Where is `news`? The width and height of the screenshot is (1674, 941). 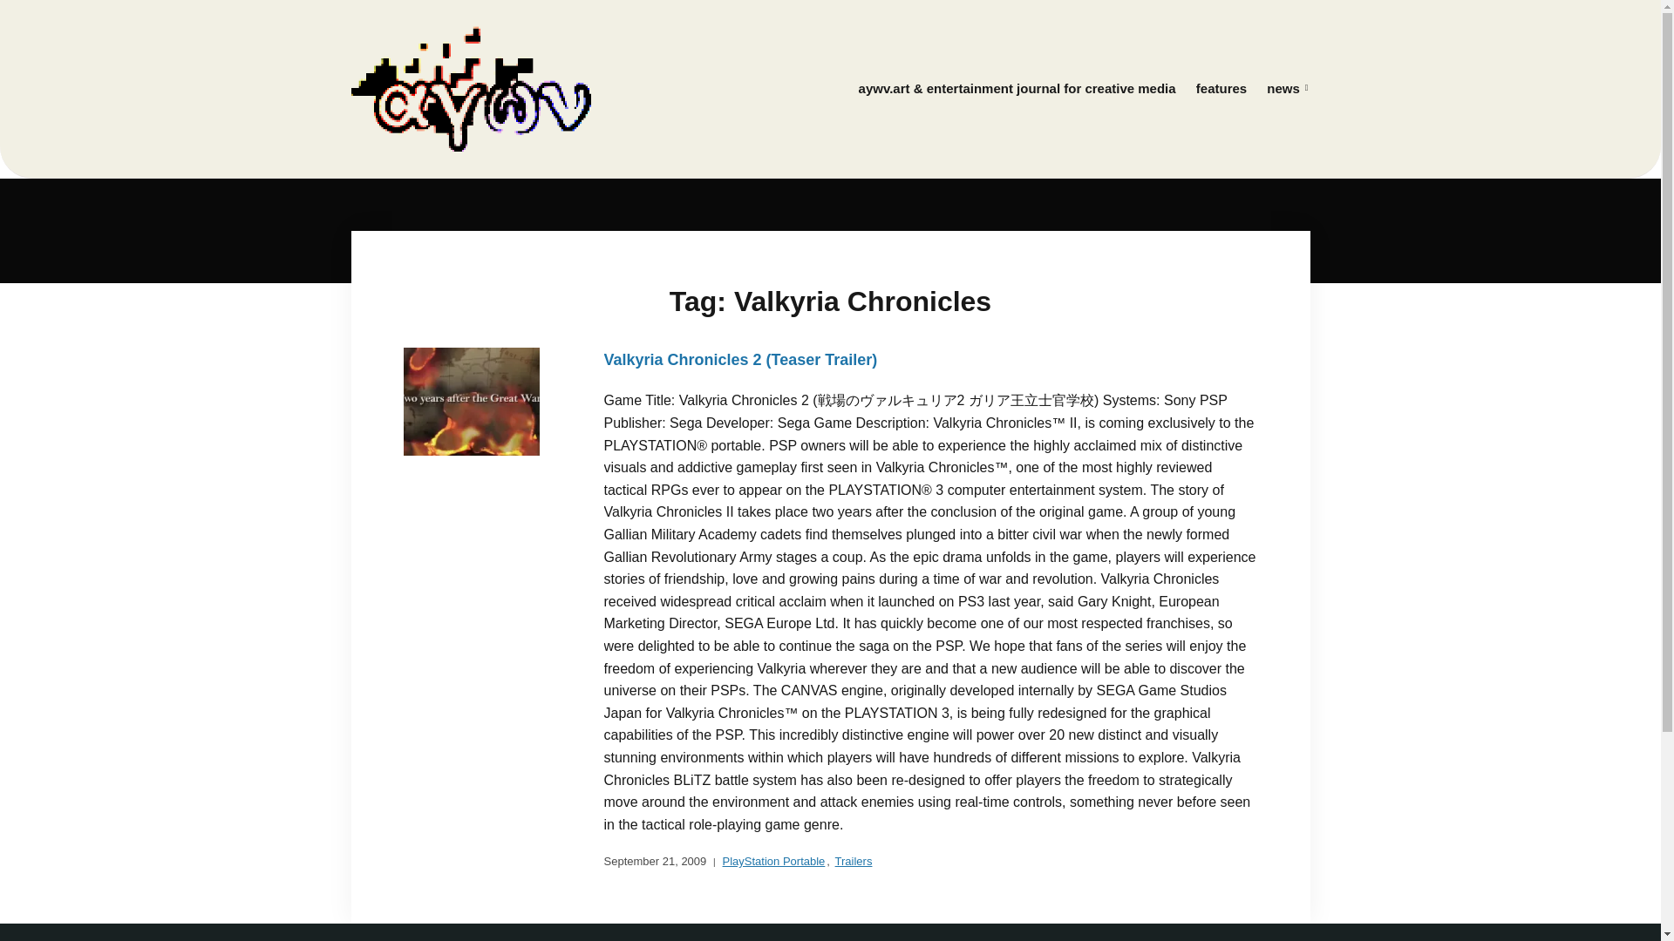
news is located at coordinates (1287, 89).